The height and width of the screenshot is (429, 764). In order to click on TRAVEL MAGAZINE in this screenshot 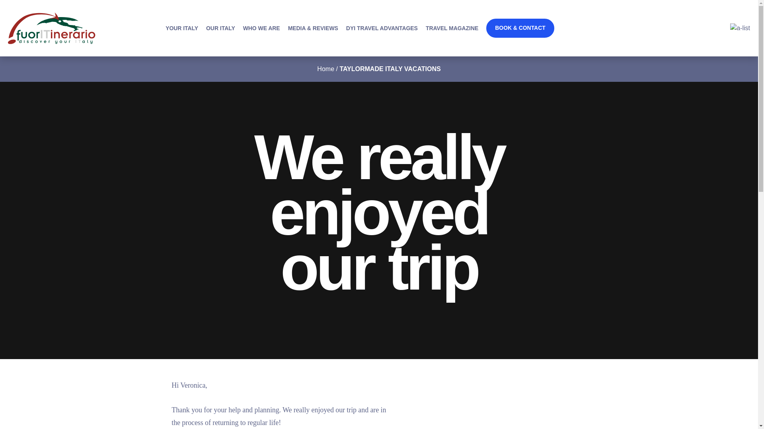, I will do `click(452, 28)`.